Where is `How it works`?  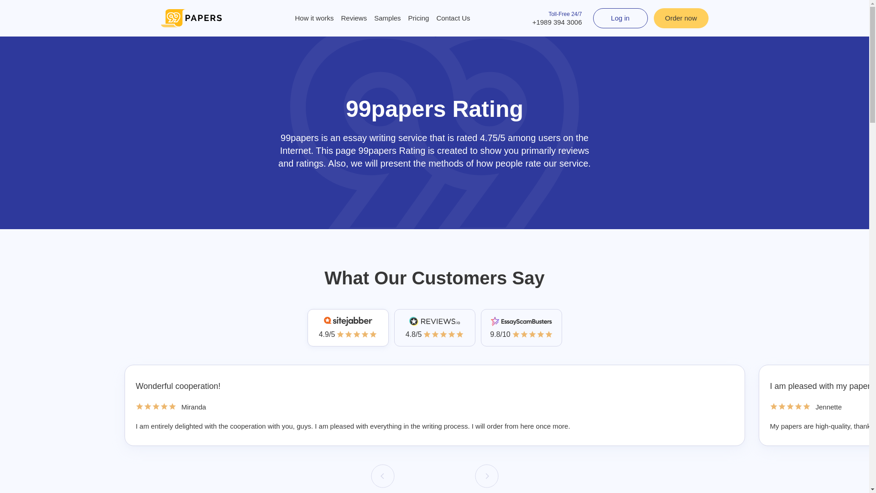
How it works is located at coordinates (314, 18).